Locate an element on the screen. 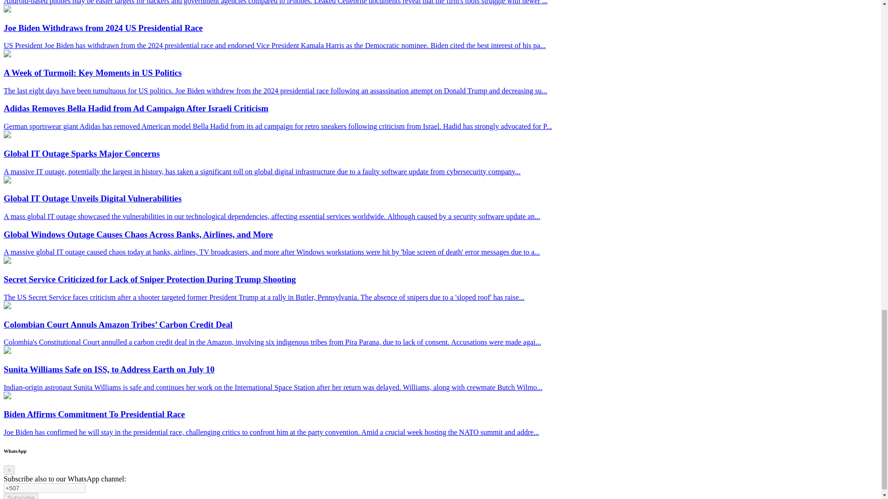 This screenshot has width=888, height=499. Joe Biden Withdraws from 2024 US Presidential Race is located at coordinates (7, 10).